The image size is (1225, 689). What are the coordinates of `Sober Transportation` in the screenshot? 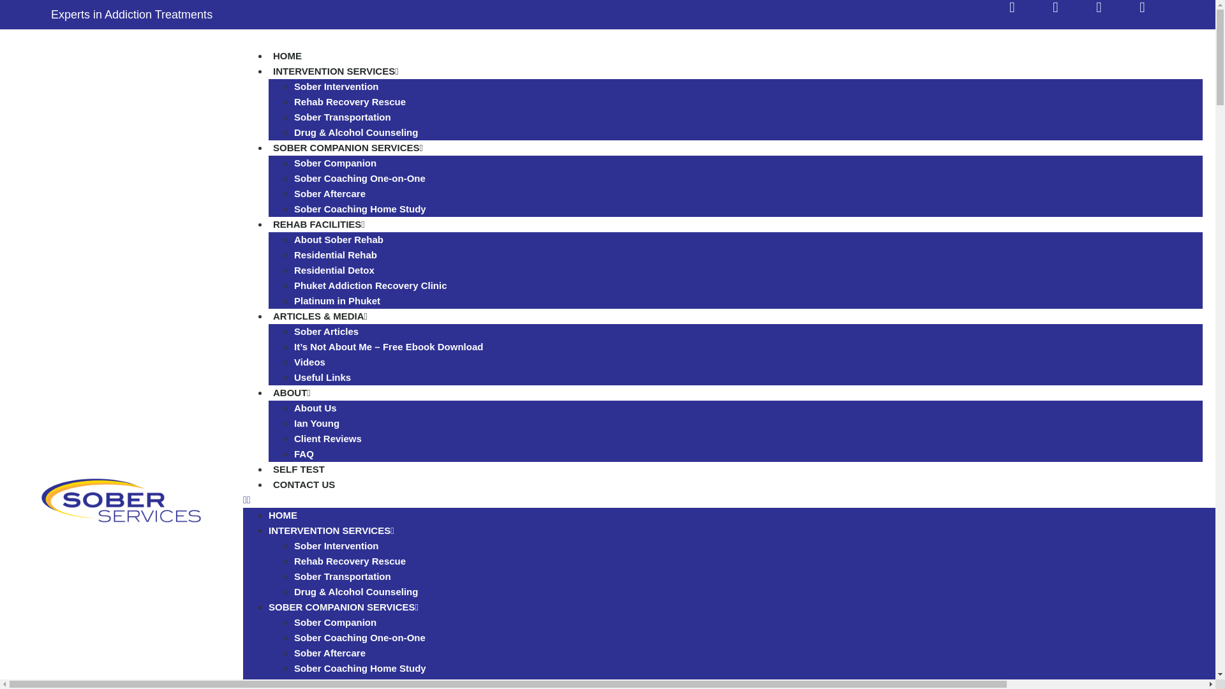 It's located at (342, 117).